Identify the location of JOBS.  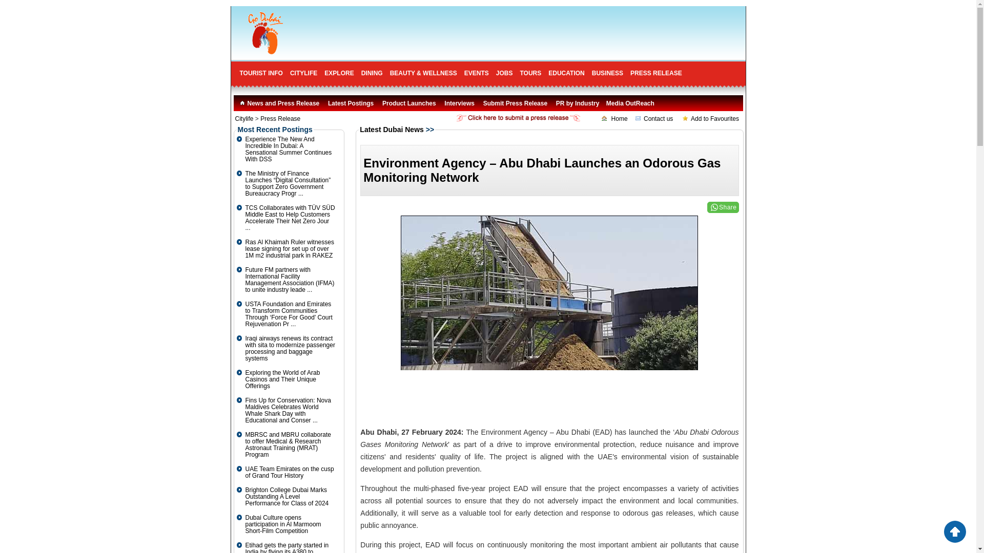
(504, 73).